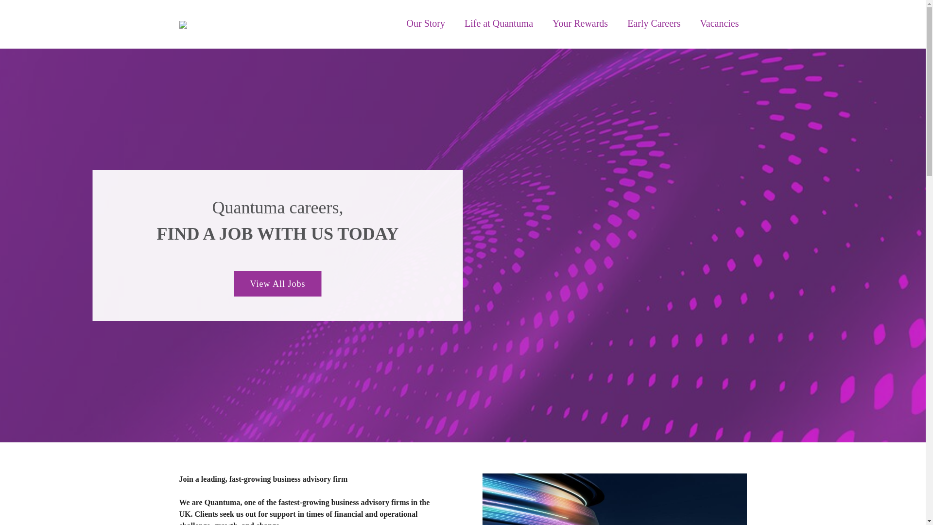  Describe the element at coordinates (499, 23) in the screenshot. I see `Life at Quantuma` at that location.